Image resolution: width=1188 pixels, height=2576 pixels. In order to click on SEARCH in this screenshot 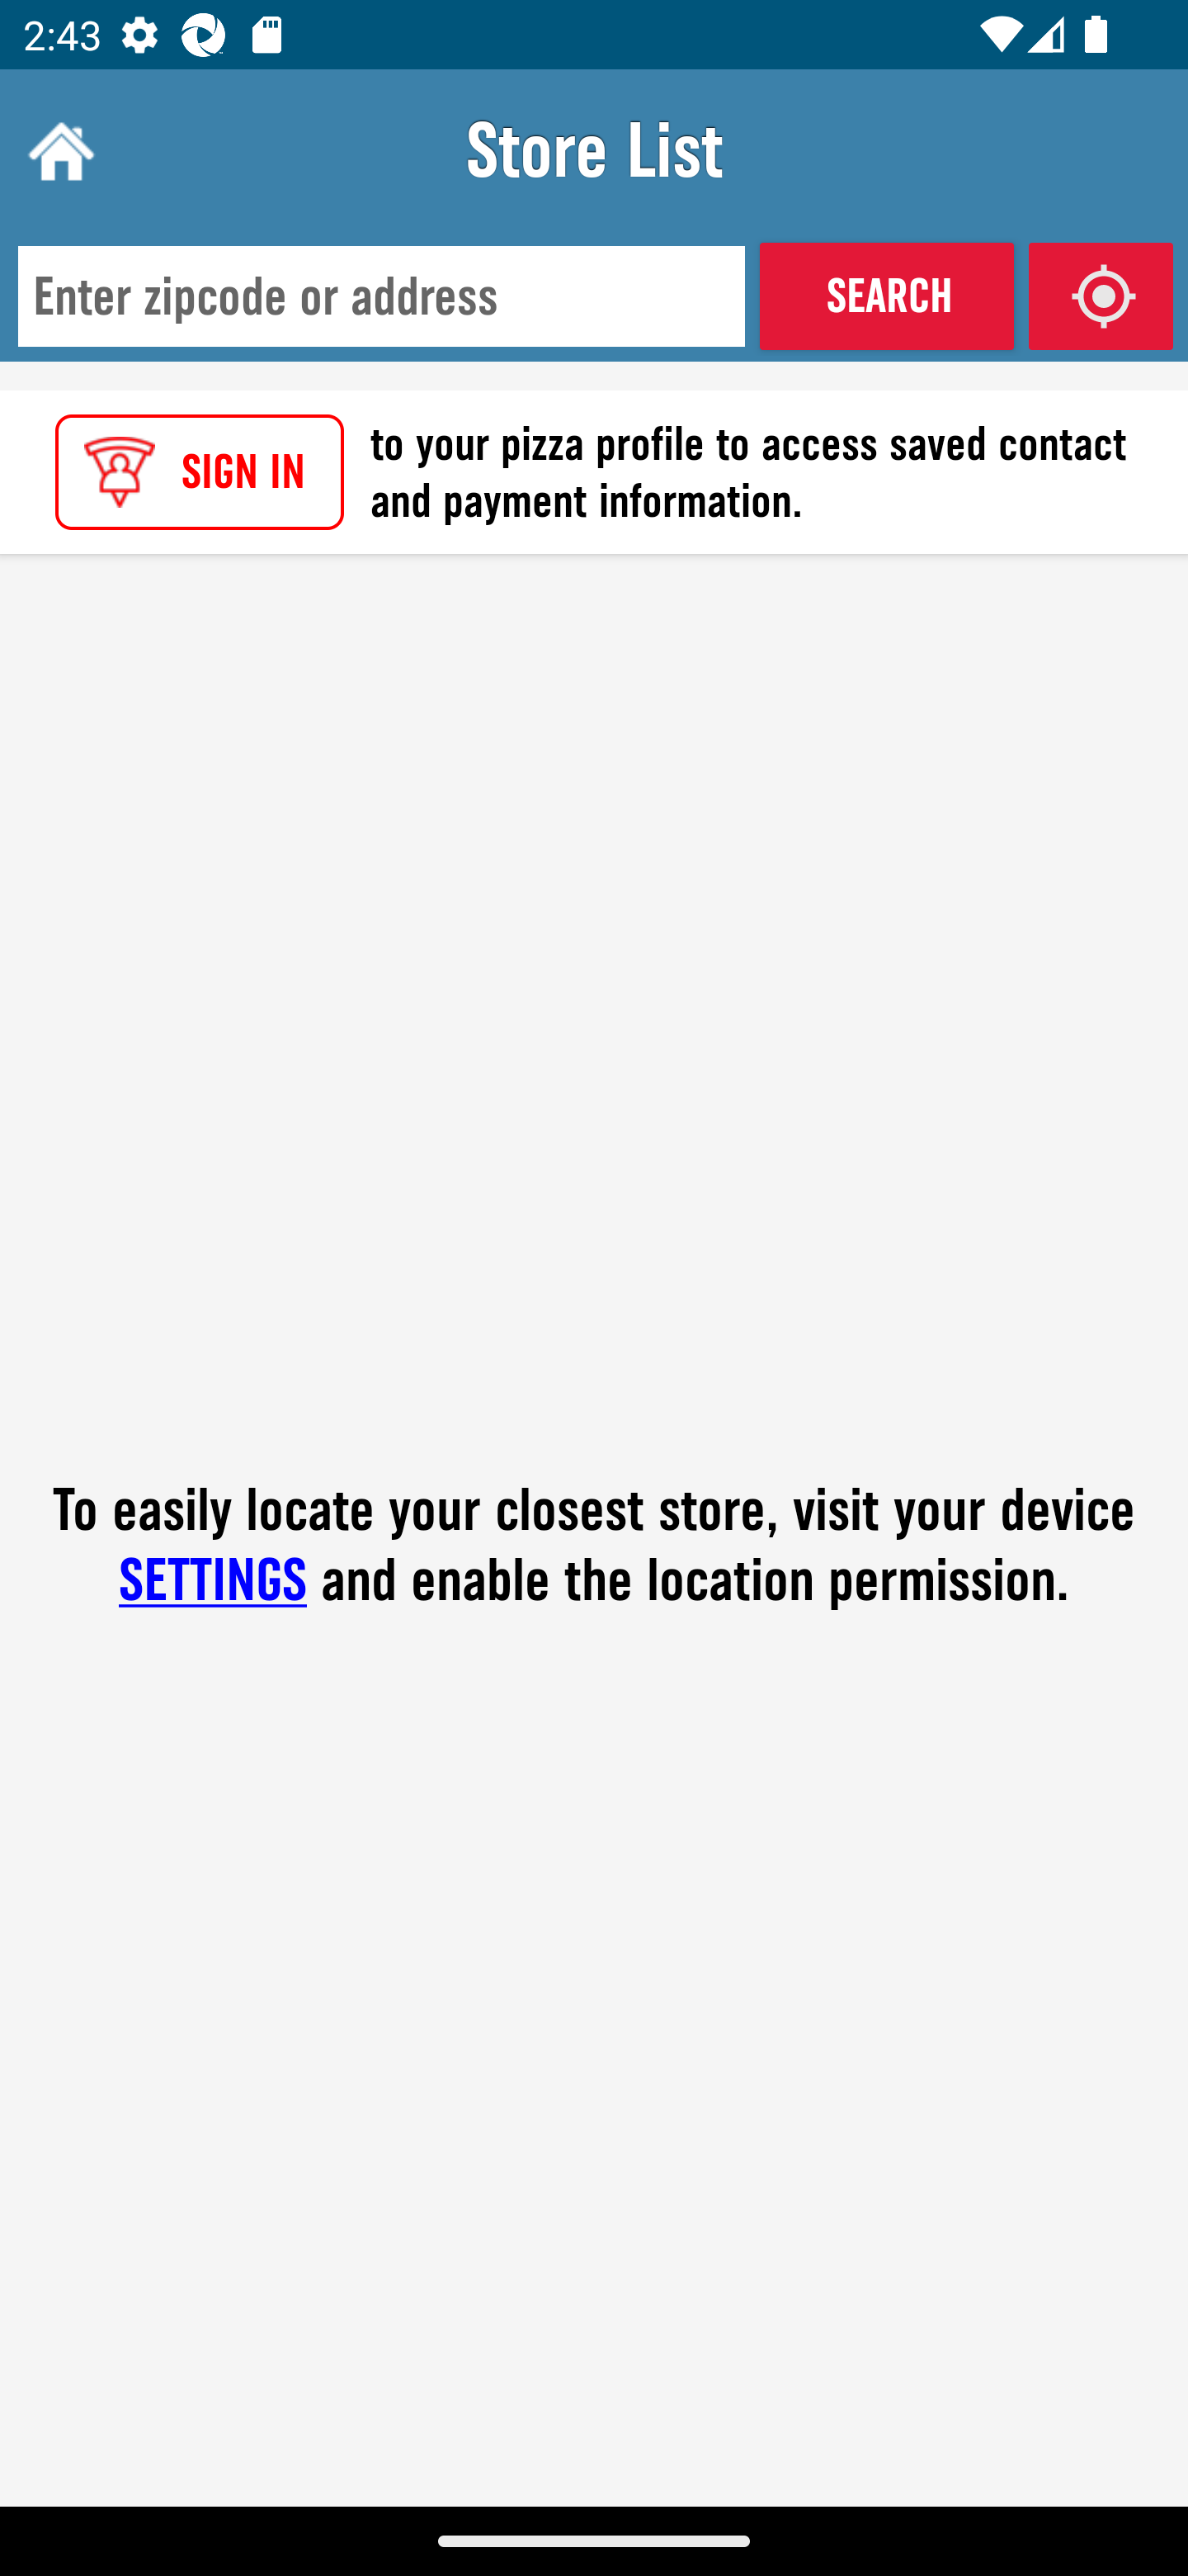, I will do `click(886, 296)`.